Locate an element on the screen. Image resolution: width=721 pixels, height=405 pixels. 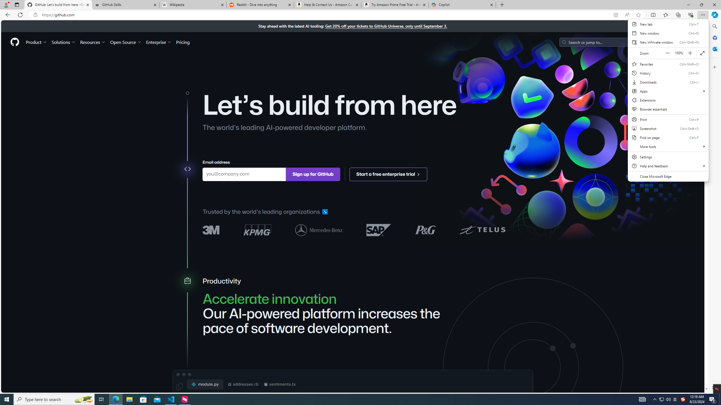
Mercedes-Benz logo is located at coordinates (319, 229).